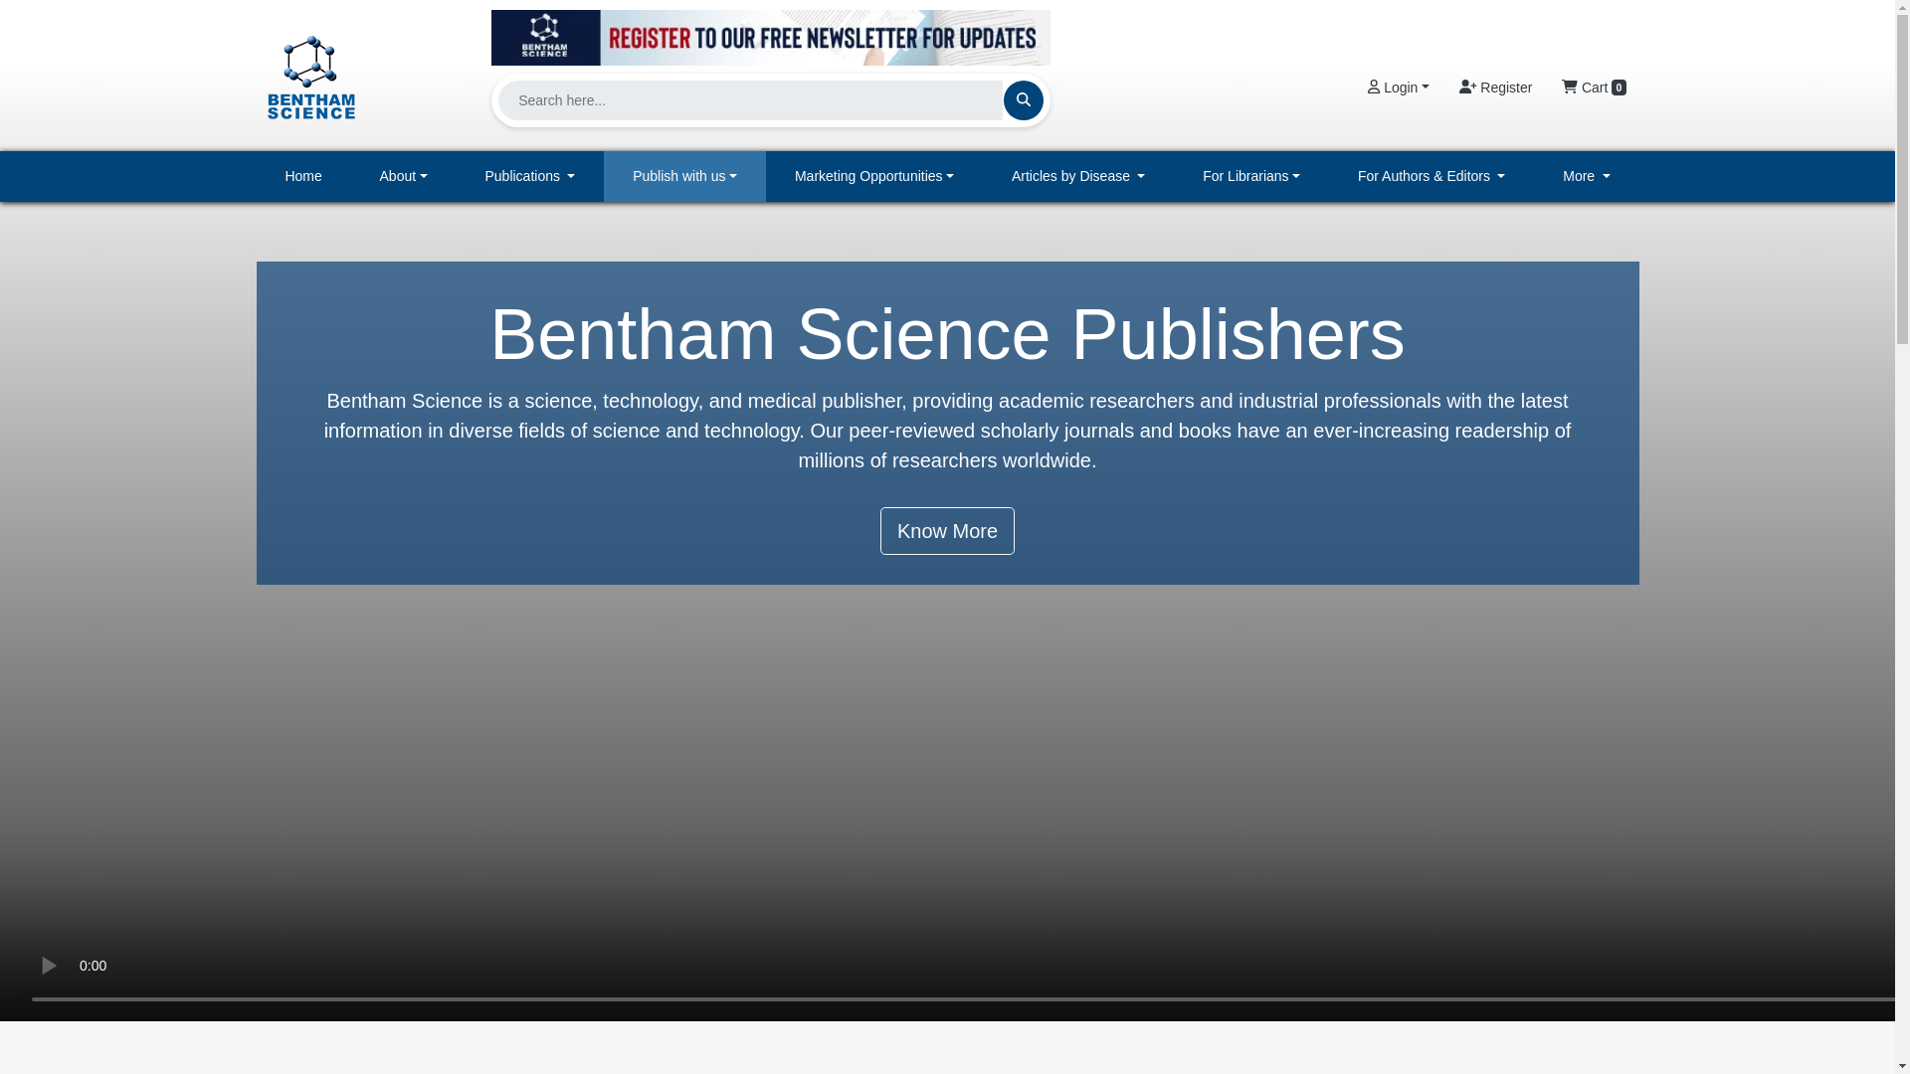 This screenshot has width=1910, height=1074. I want to click on Home, so click(303, 177).